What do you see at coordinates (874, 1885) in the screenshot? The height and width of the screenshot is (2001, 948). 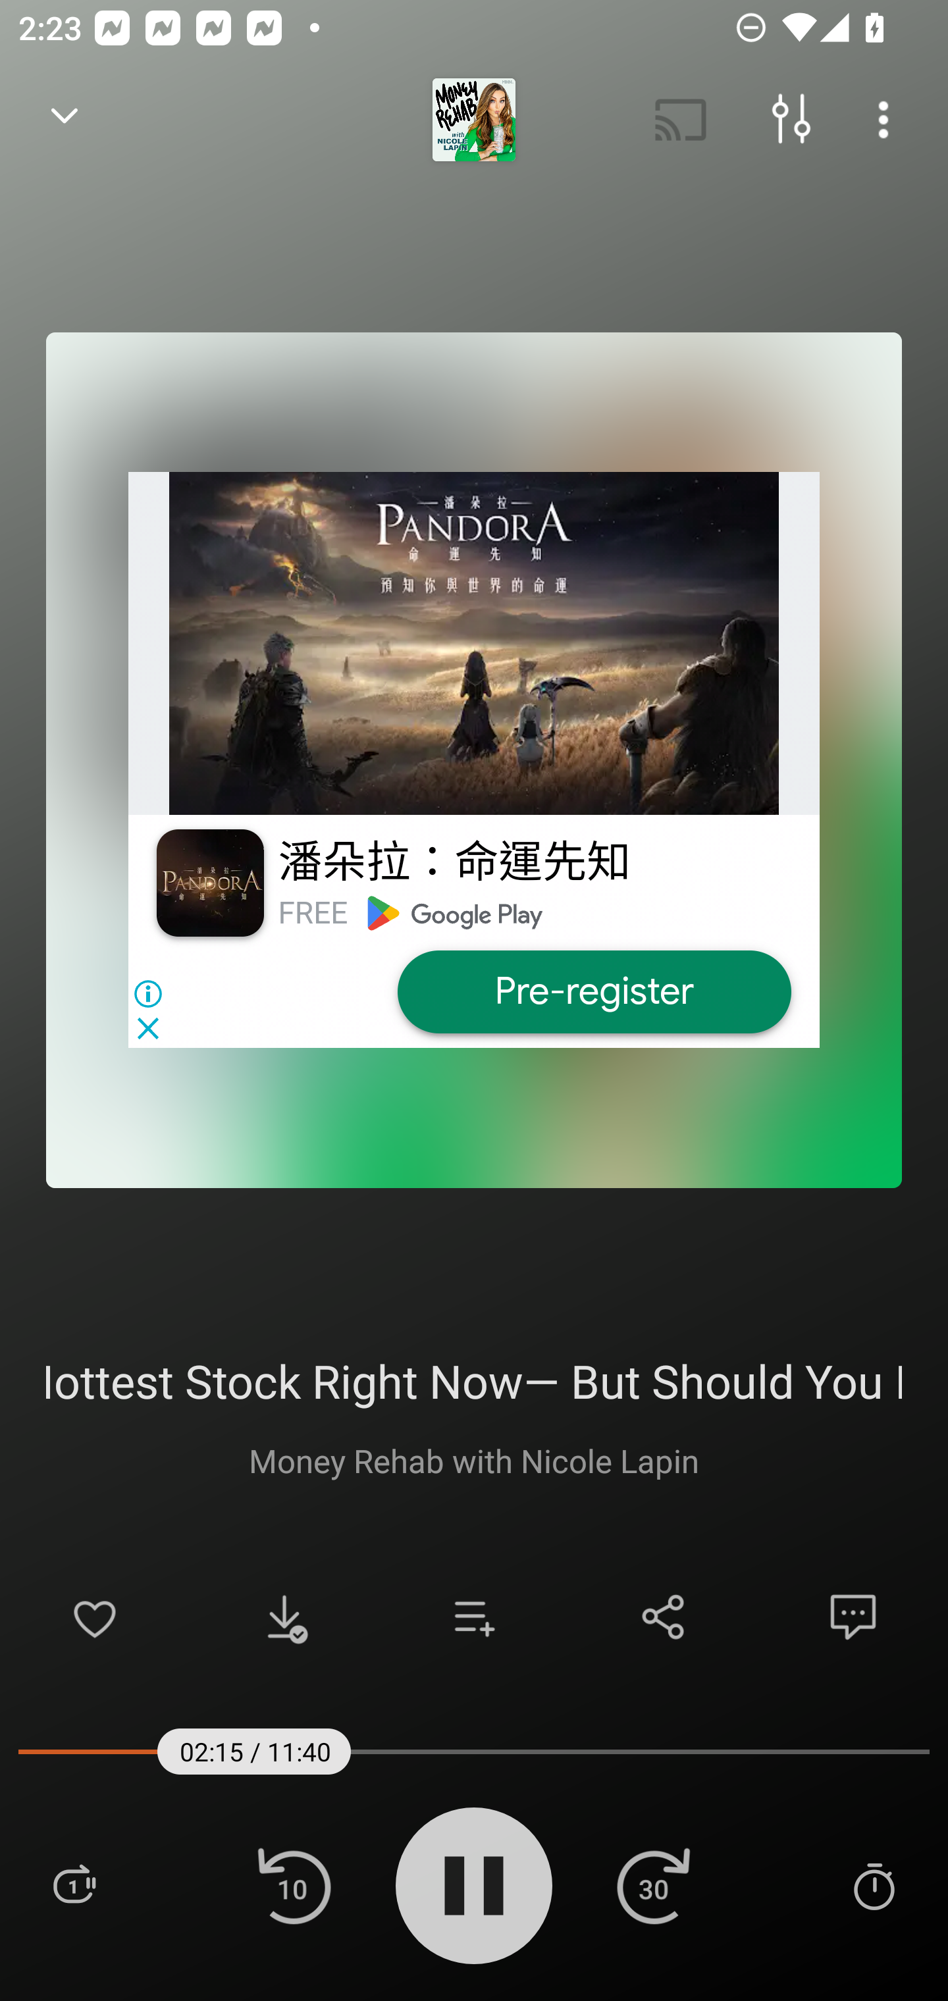 I see `Sleep Timer ` at bounding box center [874, 1885].